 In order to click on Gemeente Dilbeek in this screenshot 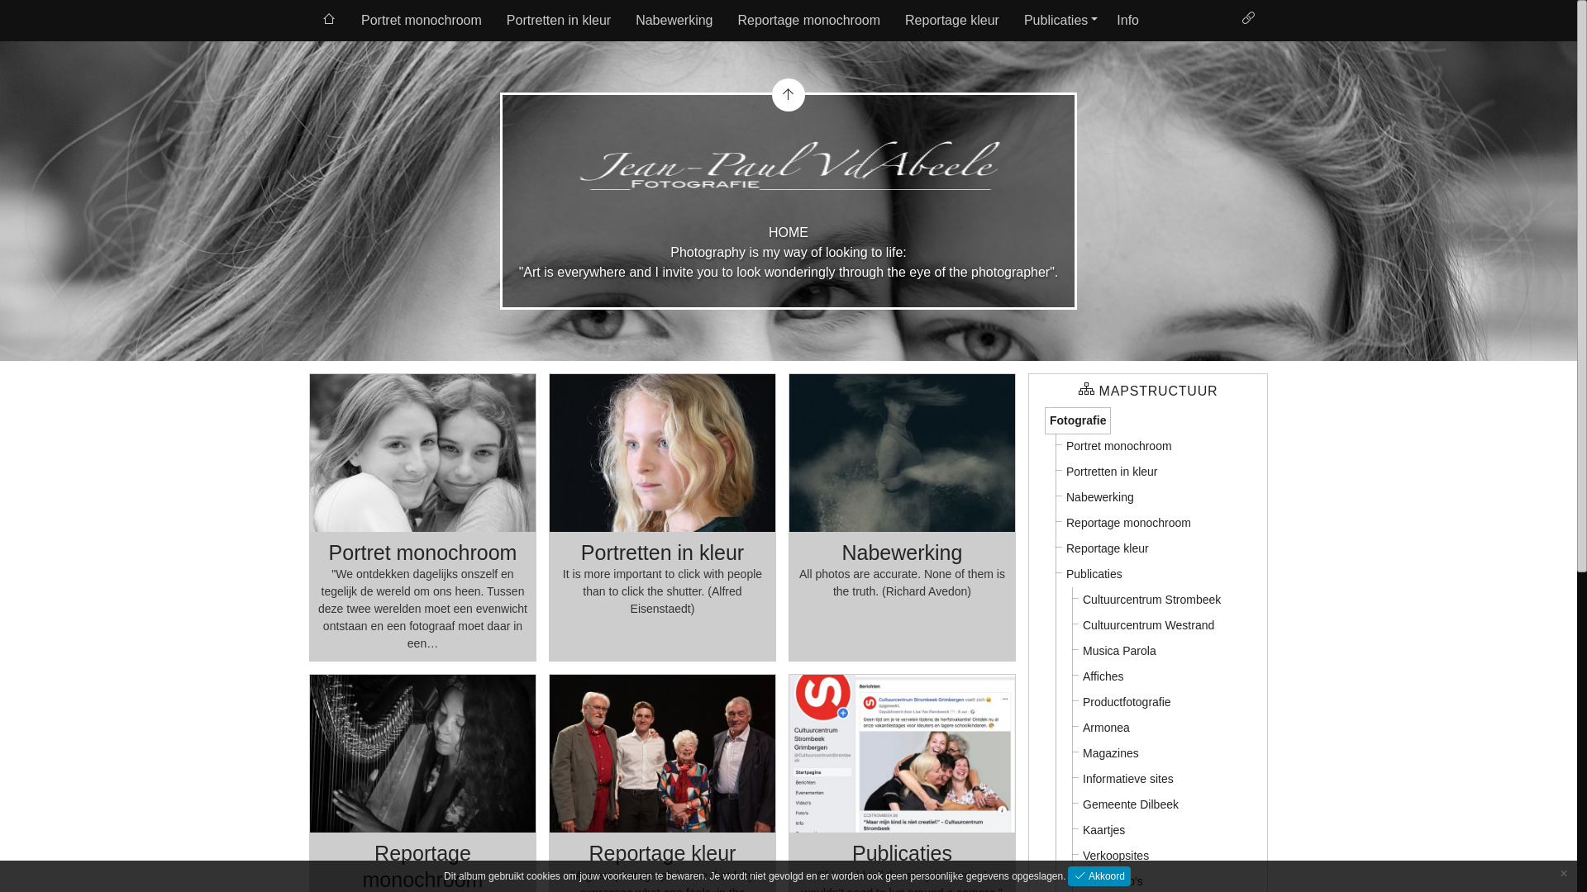, I will do `click(1131, 804)`.